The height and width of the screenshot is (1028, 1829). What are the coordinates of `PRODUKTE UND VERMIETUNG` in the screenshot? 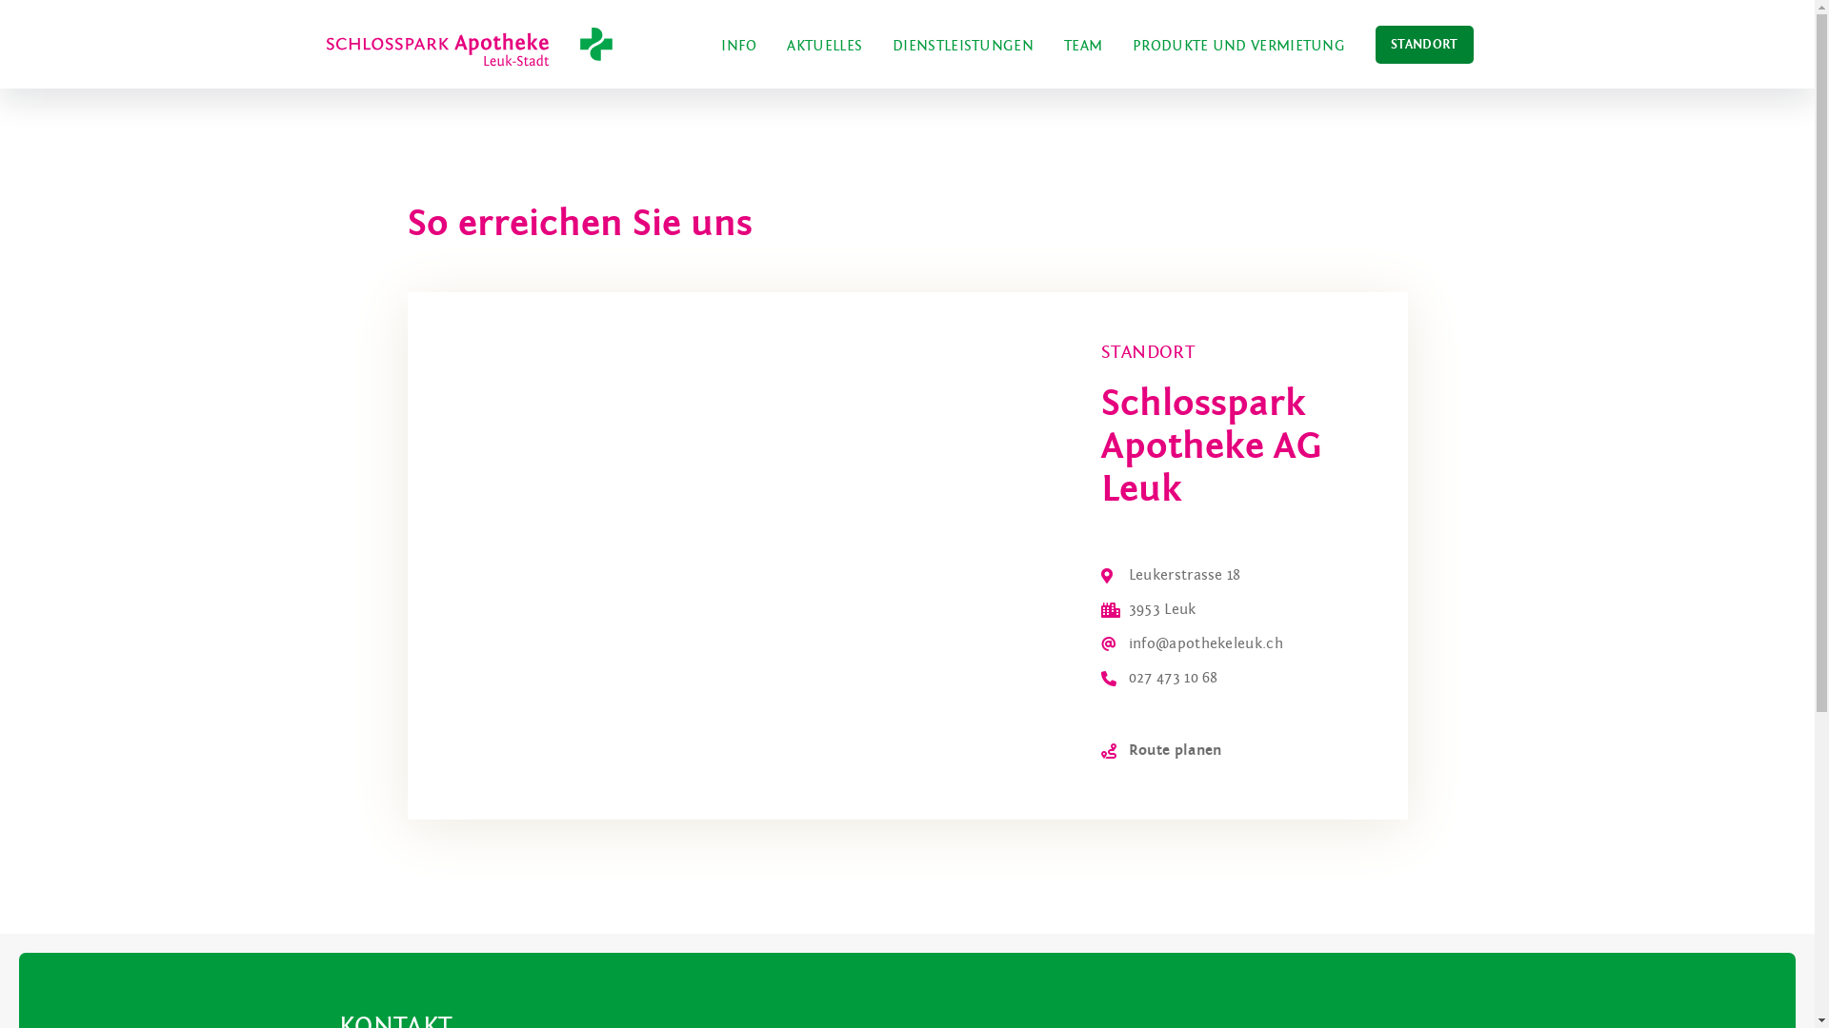 It's located at (1238, 46).